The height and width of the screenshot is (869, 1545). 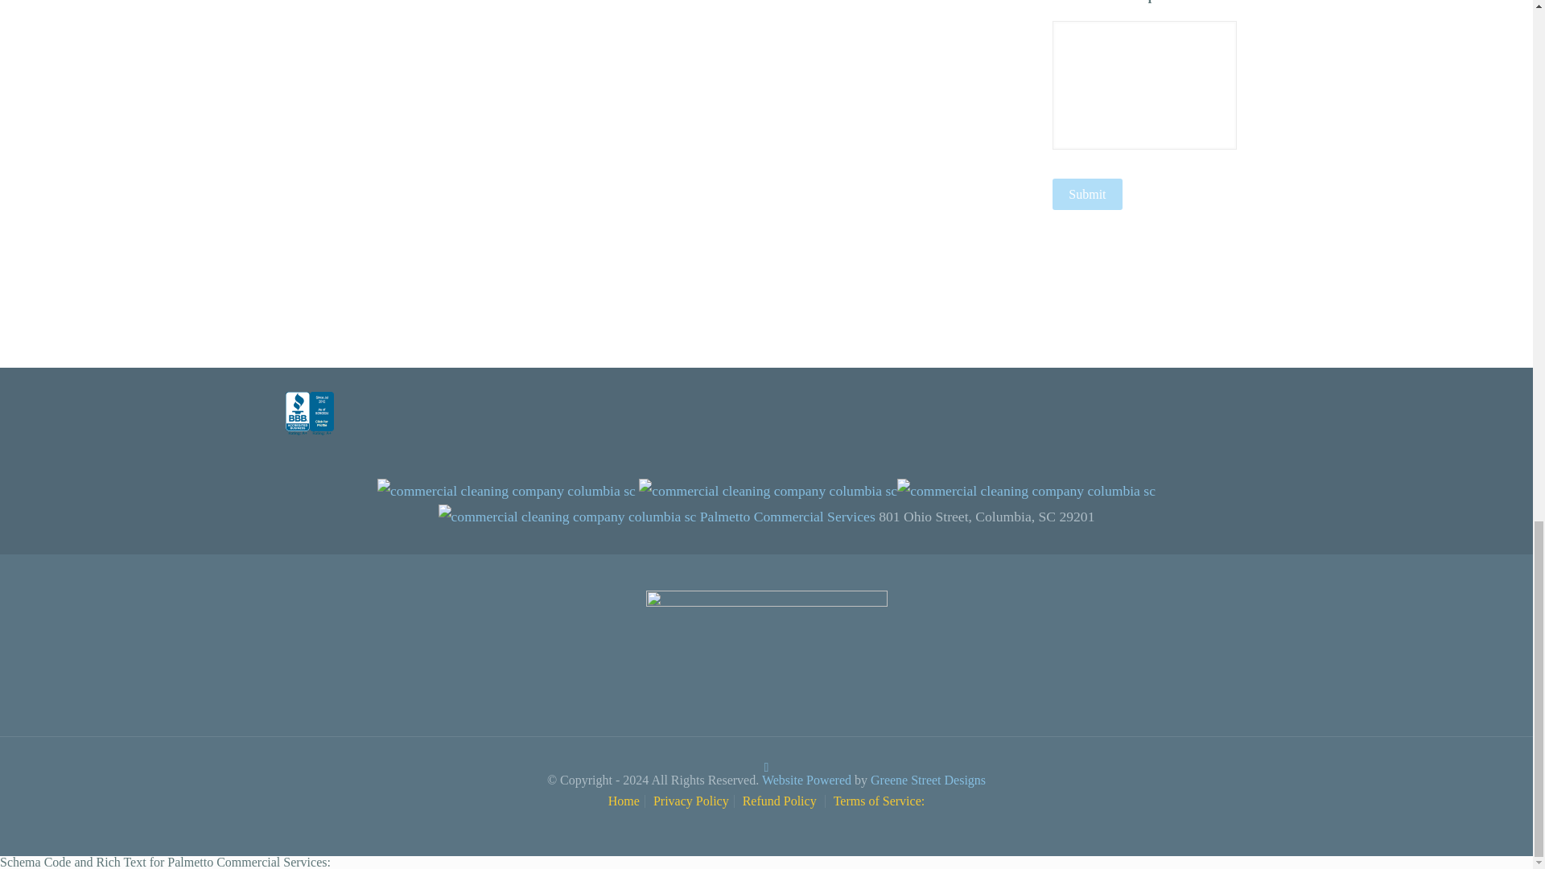 What do you see at coordinates (781, 801) in the screenshot?
I see `Refund Policy ` at bounding box center [781, 801].